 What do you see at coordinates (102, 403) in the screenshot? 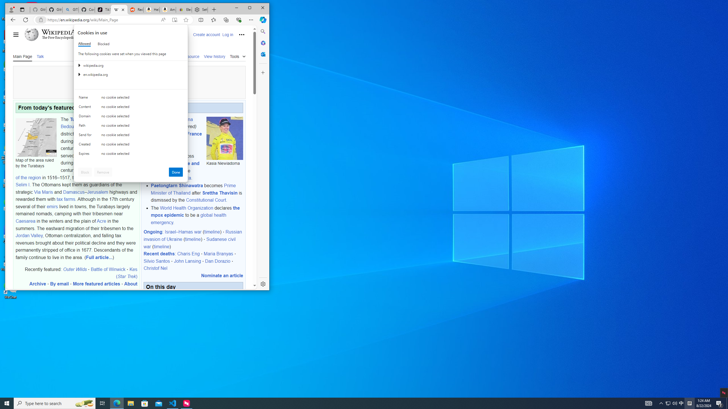
I see `Task View` at bounding box center [102, 403].